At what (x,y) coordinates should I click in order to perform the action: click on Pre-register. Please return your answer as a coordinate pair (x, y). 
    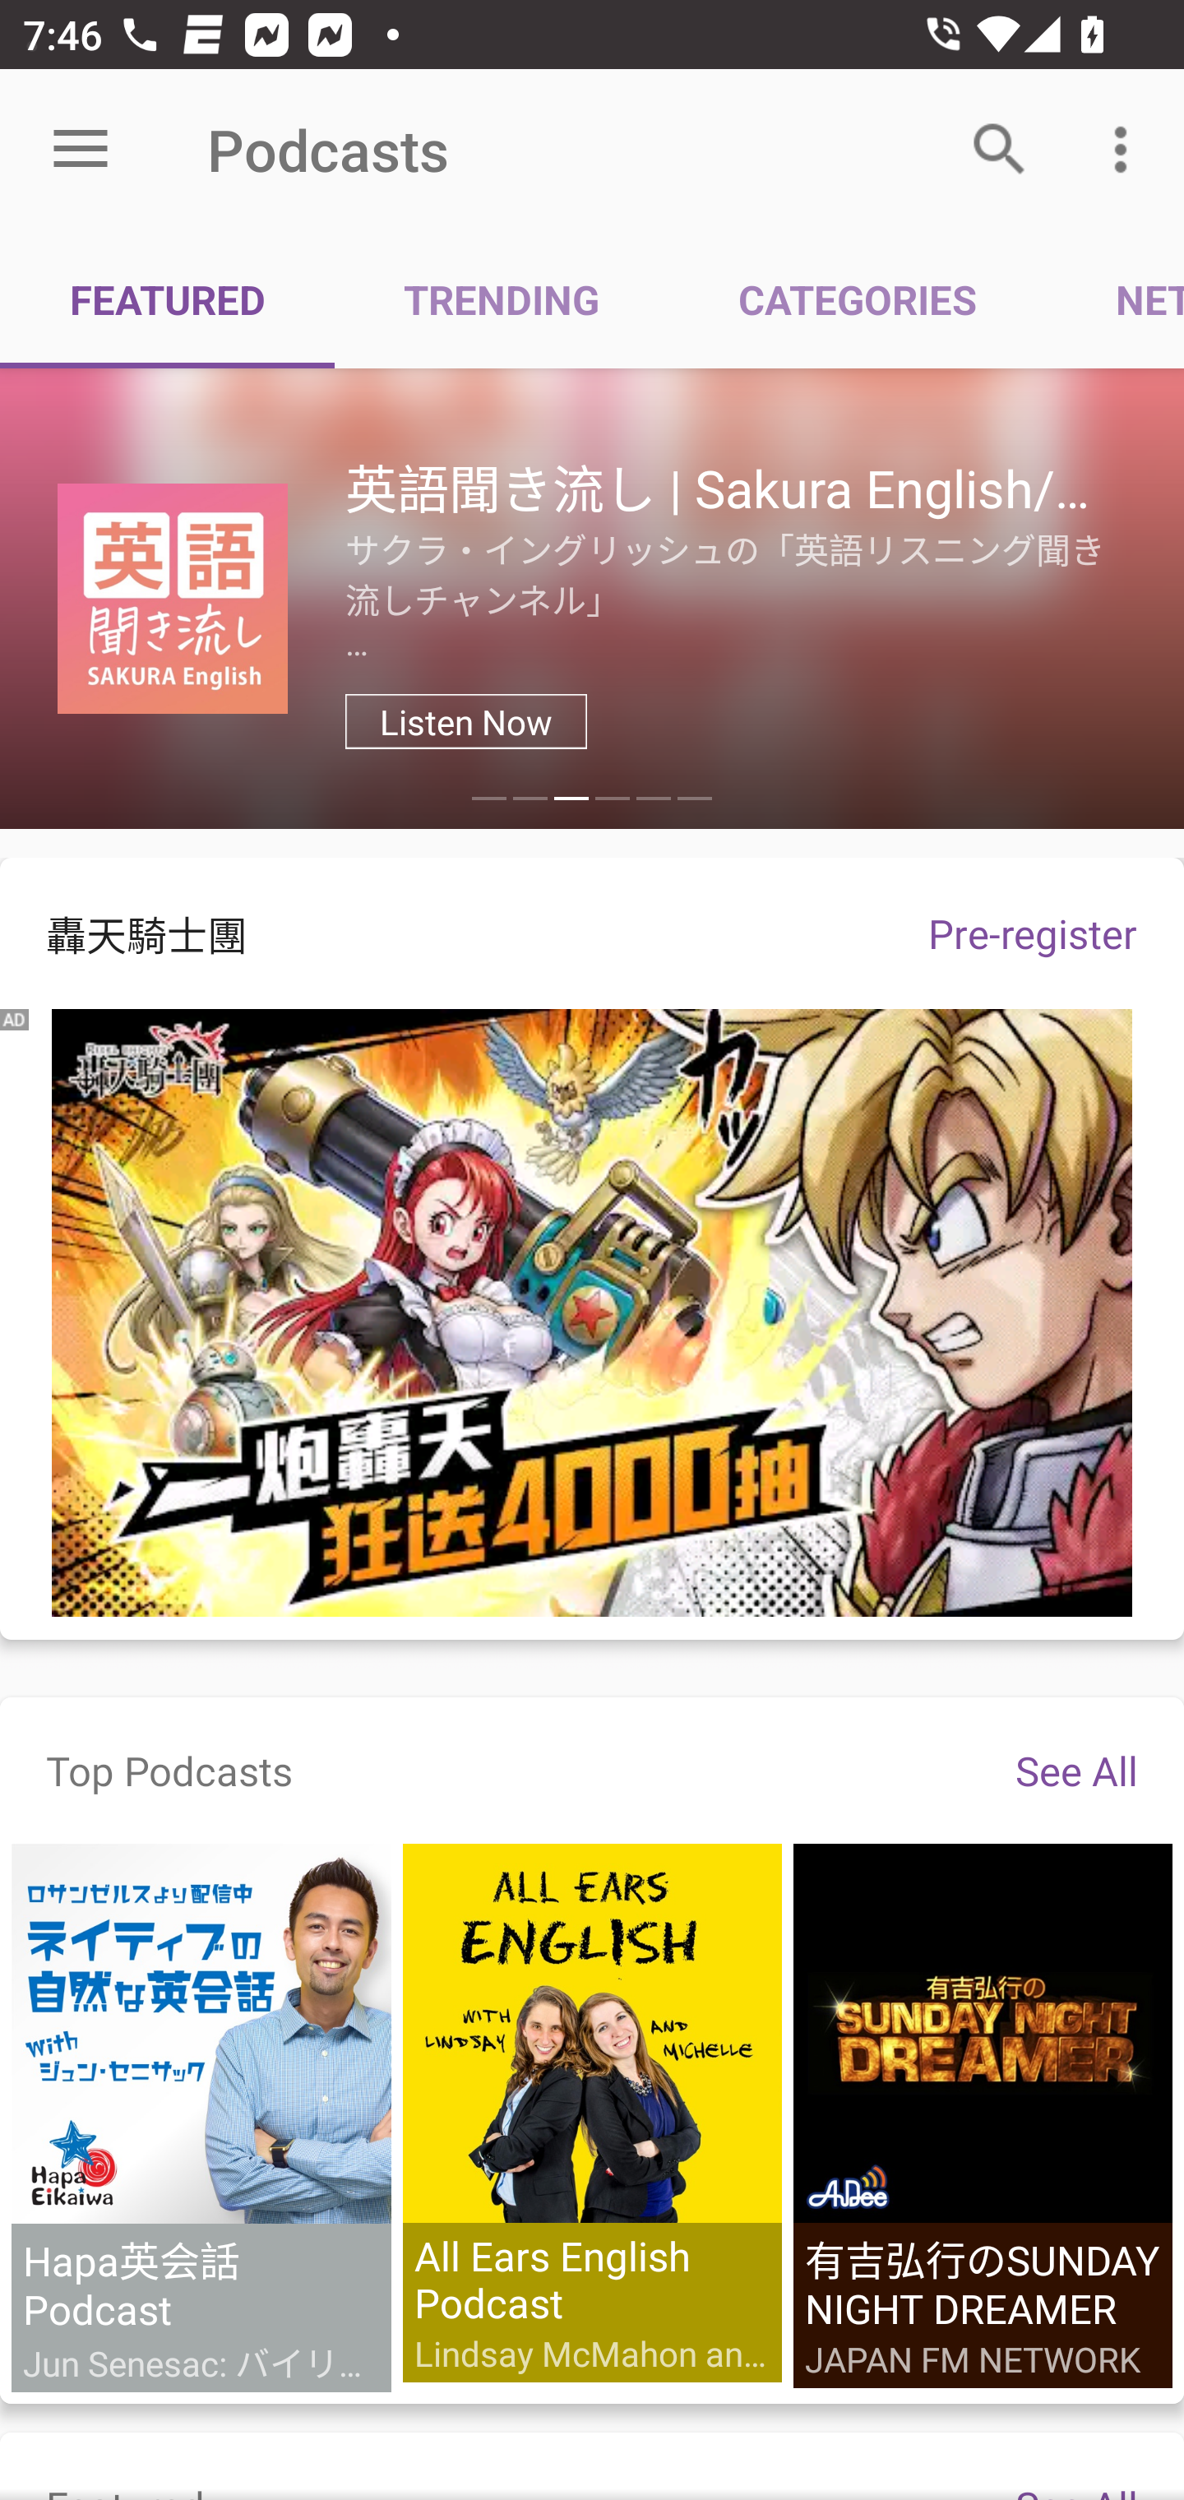
    Looking at the image, I should click on (1033, 933).